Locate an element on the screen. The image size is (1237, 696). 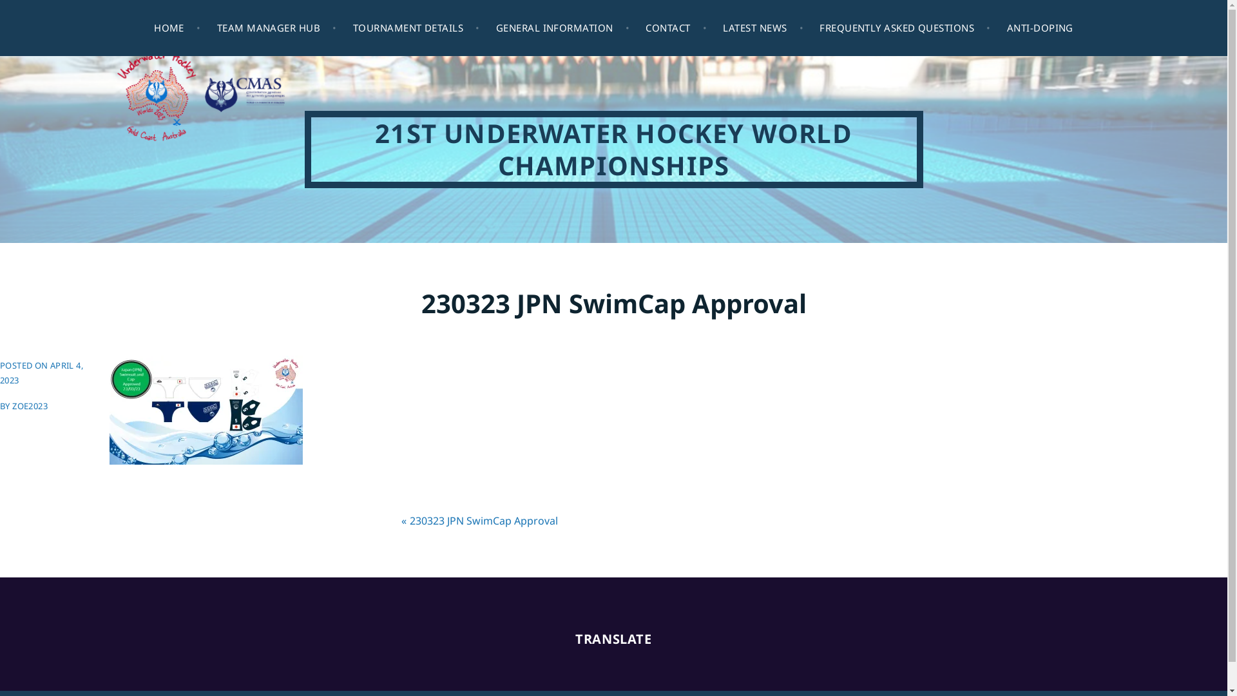
FREQUENTLY ASKED QUESTIONS is located at coordinates (905, 28).